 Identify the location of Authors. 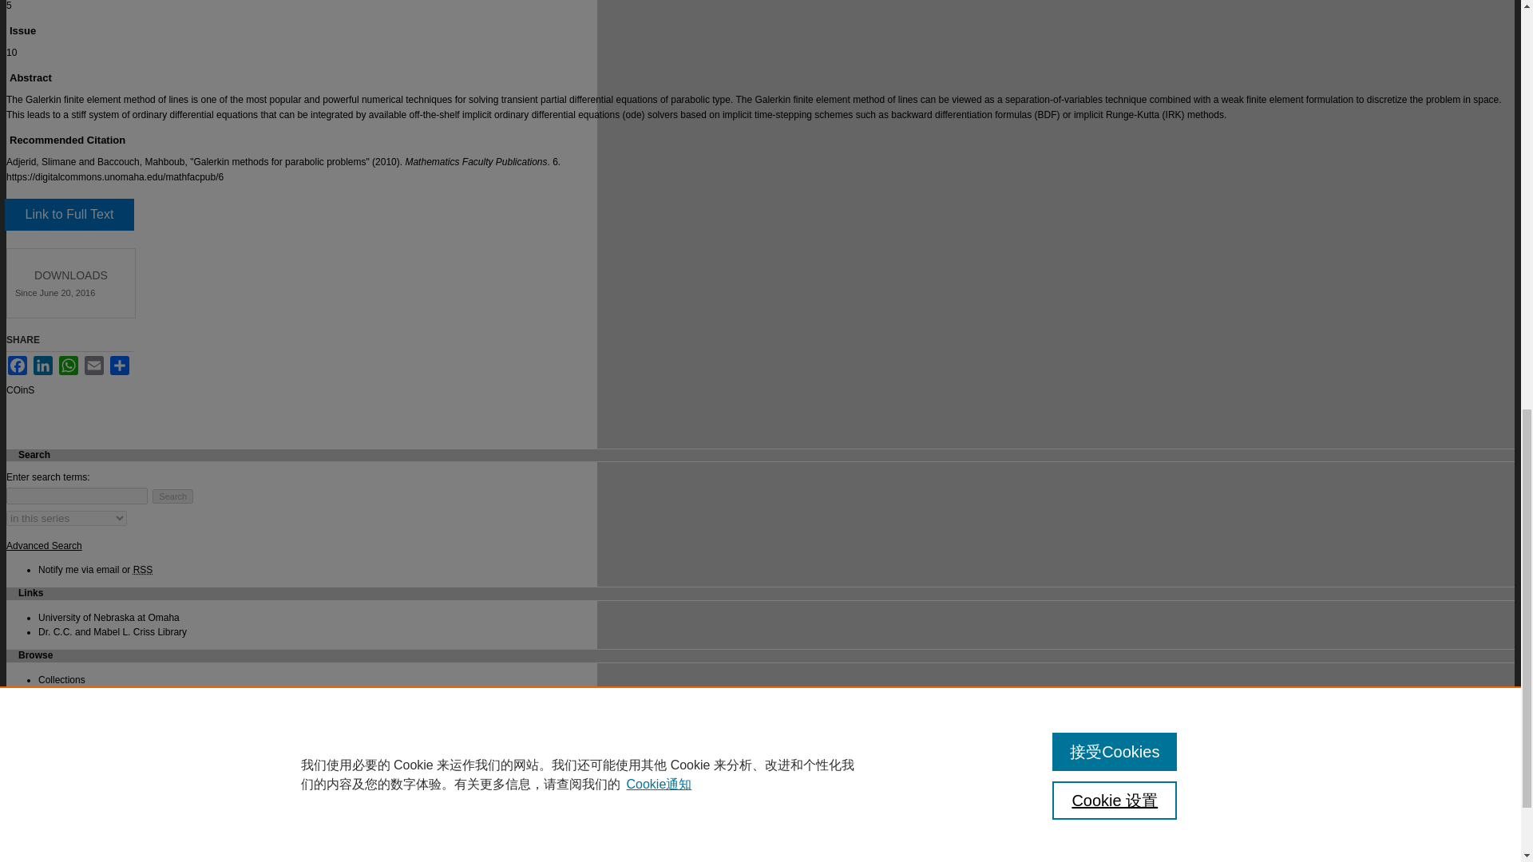
(54, 709).